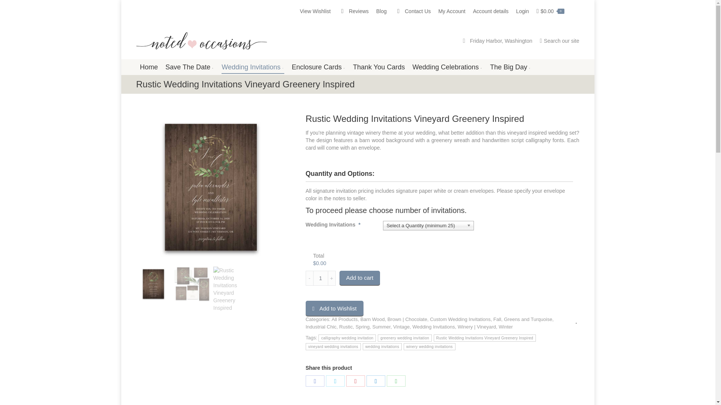 The width and height of the screenshot is (721, 405). Describe the element at coordinates (190, 67) in the screenshot. I see `Save The Date` at that location.